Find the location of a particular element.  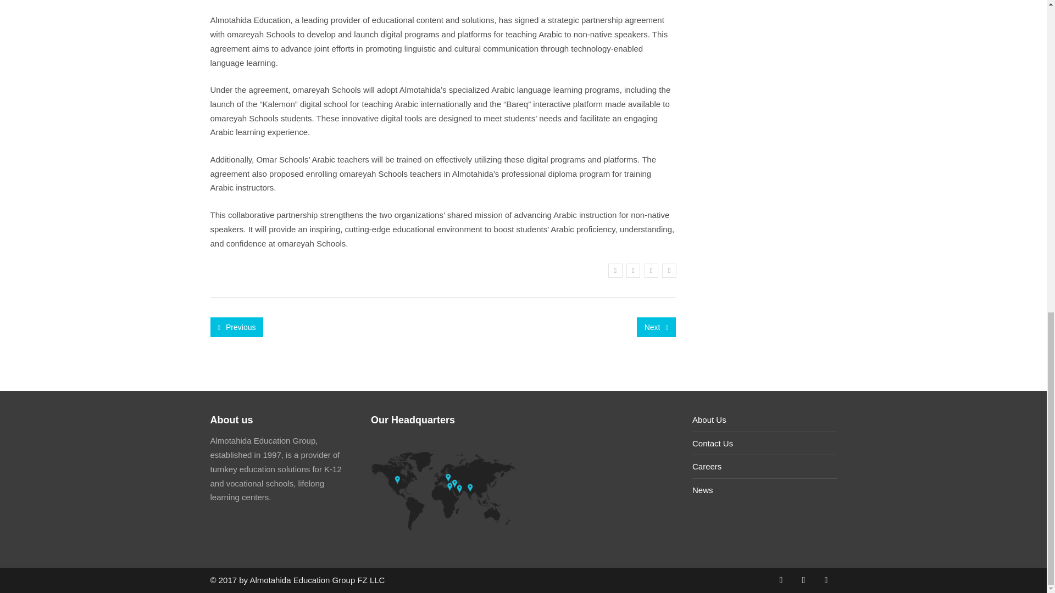

News is located at coordinates (702, 490).